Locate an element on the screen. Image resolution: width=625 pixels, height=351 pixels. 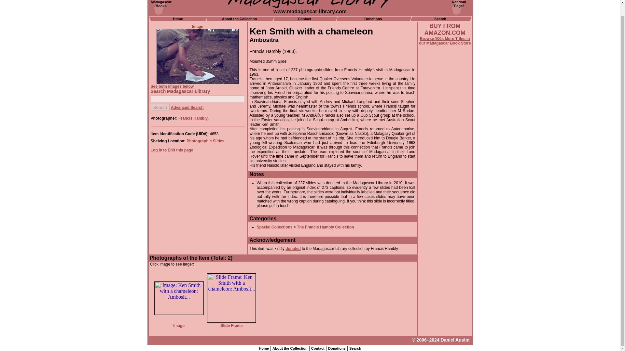
Contact is located at coordinates (172, 86).